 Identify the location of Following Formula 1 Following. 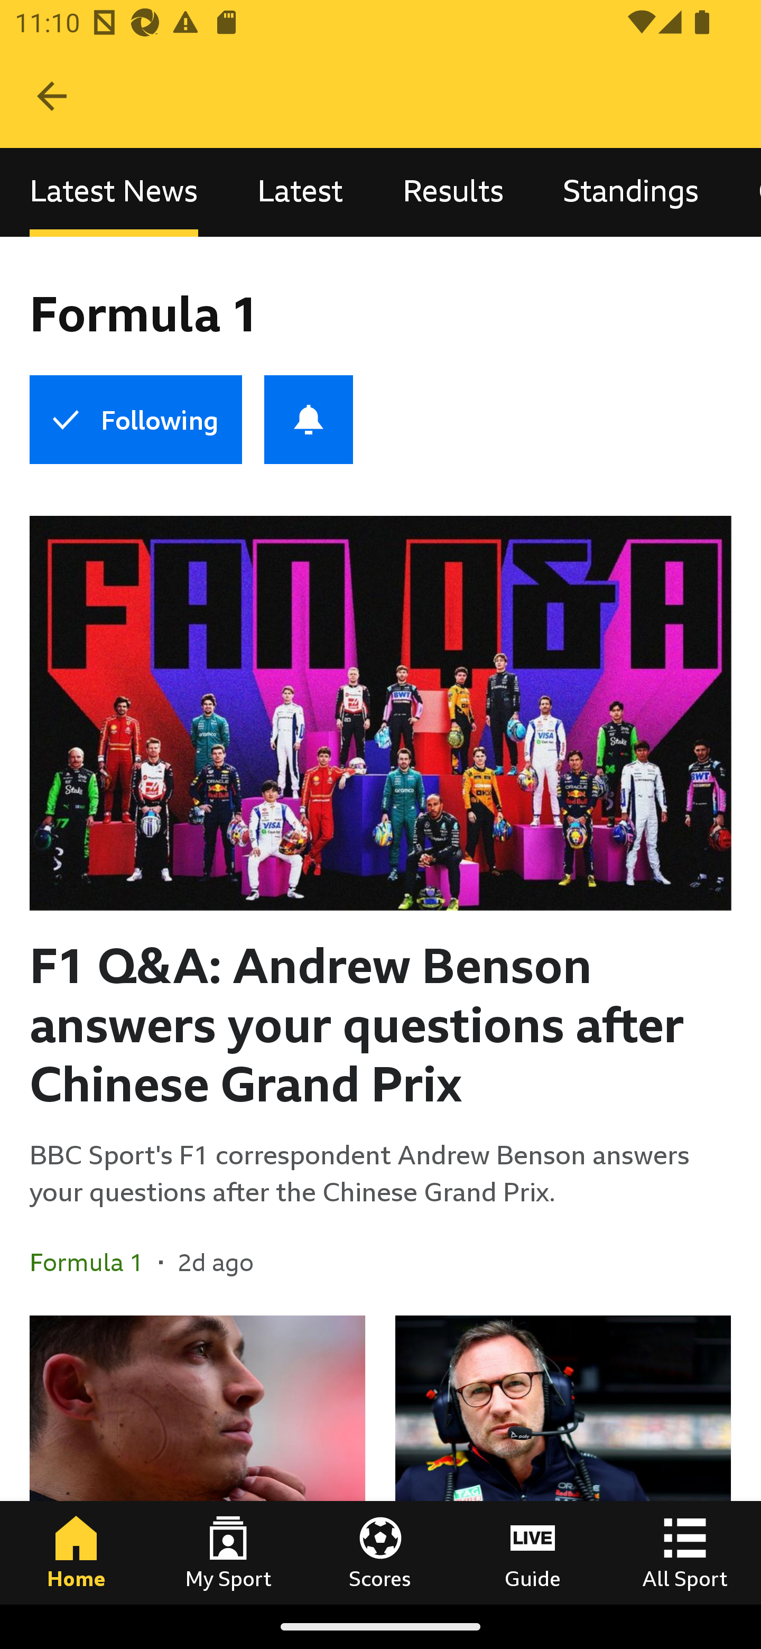
(135, 420).